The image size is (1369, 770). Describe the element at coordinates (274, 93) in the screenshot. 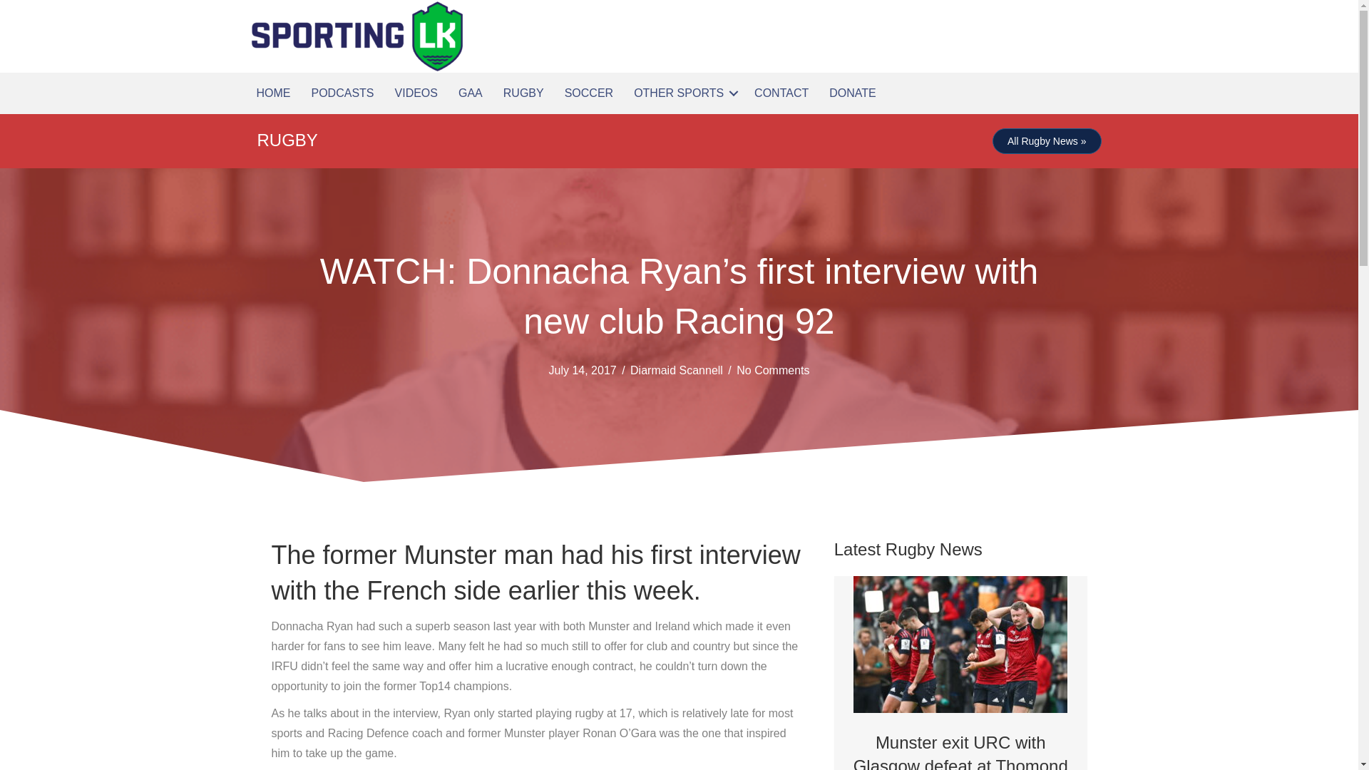

I see `HOME` at that location.